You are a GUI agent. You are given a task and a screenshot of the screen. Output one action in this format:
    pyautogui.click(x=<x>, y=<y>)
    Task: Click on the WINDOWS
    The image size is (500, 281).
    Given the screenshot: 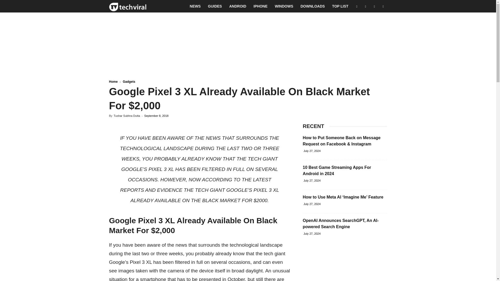 What is the action you would take?
    pyautogui.click(x=284, y=6)
    